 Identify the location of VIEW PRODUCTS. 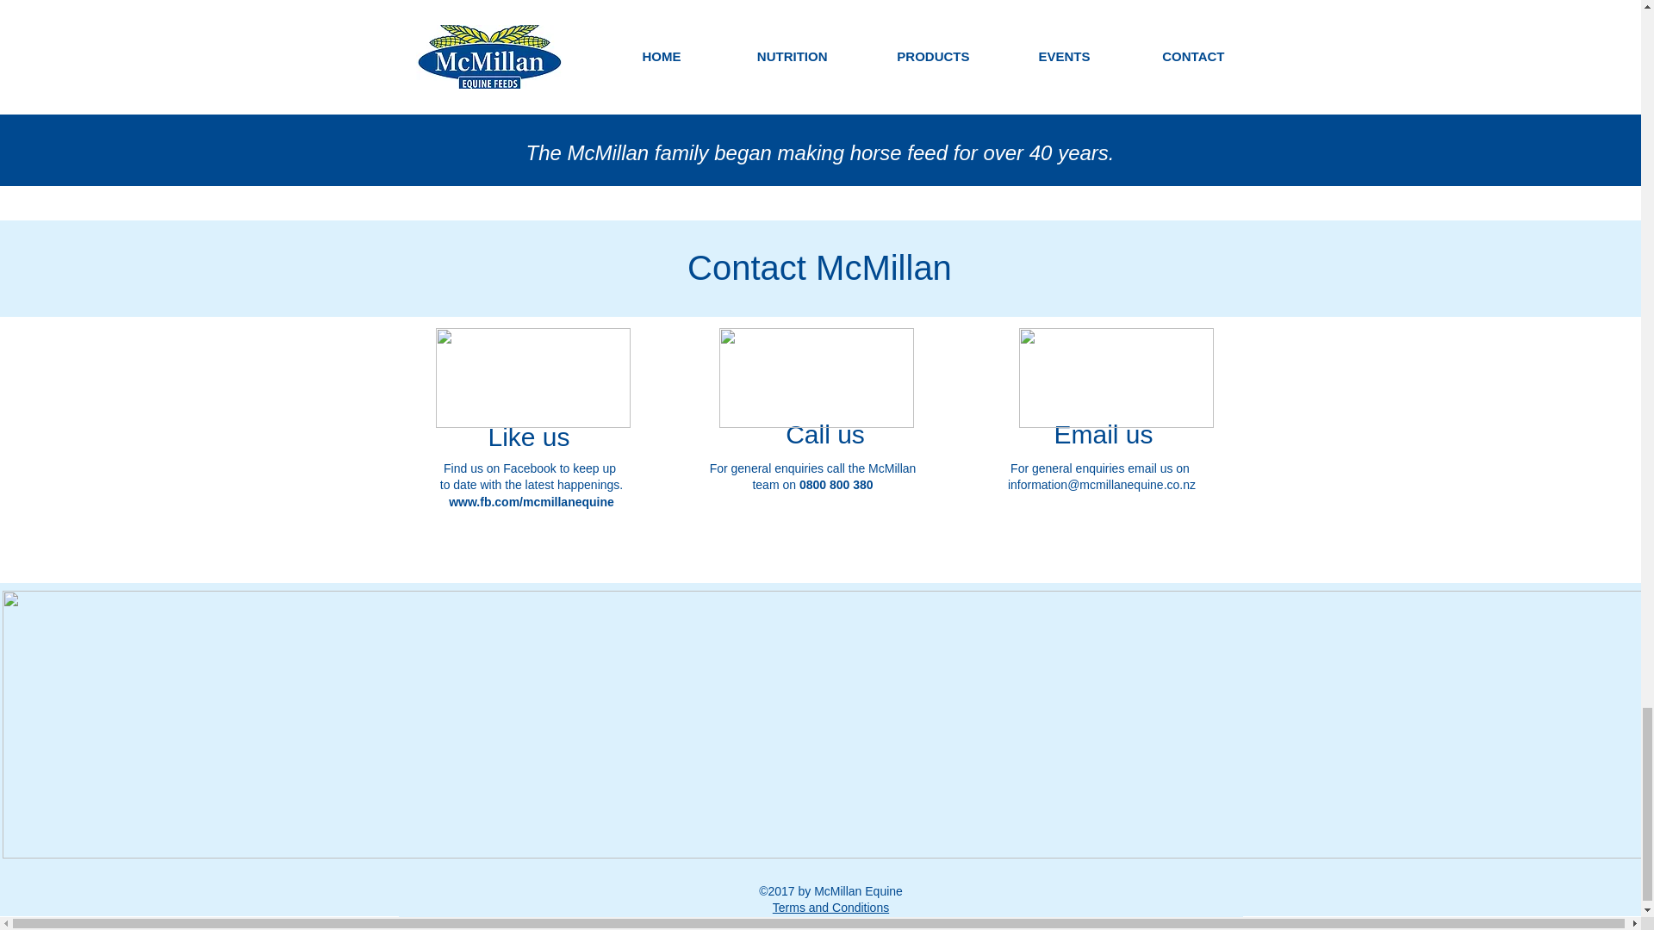
(610, 37).